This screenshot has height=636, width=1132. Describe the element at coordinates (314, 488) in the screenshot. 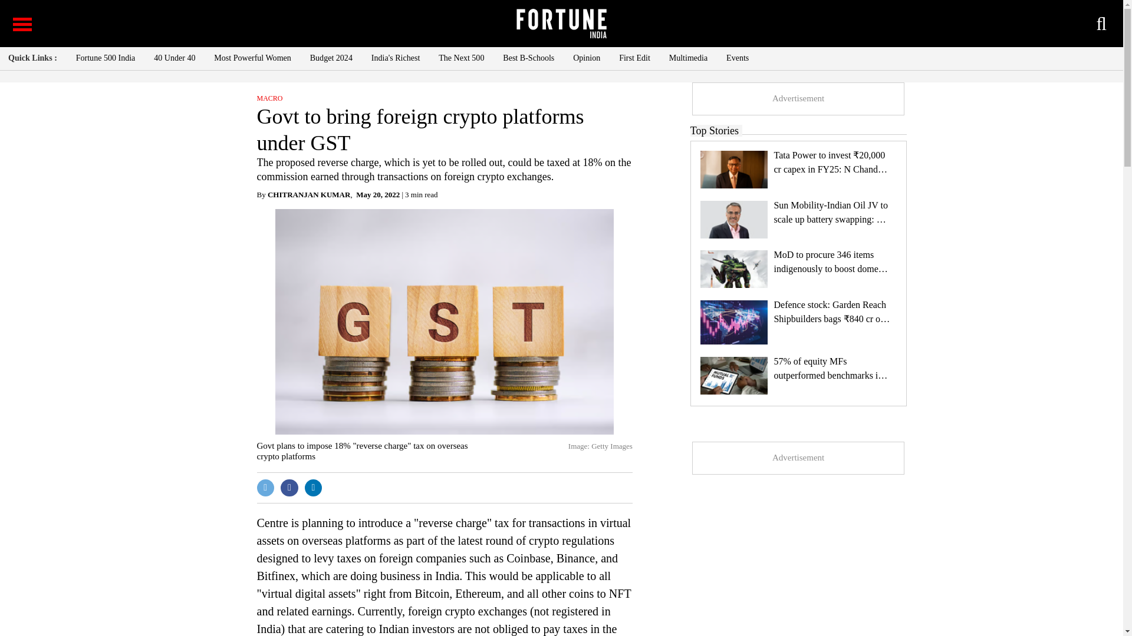

I see `Linkedin` at that location.